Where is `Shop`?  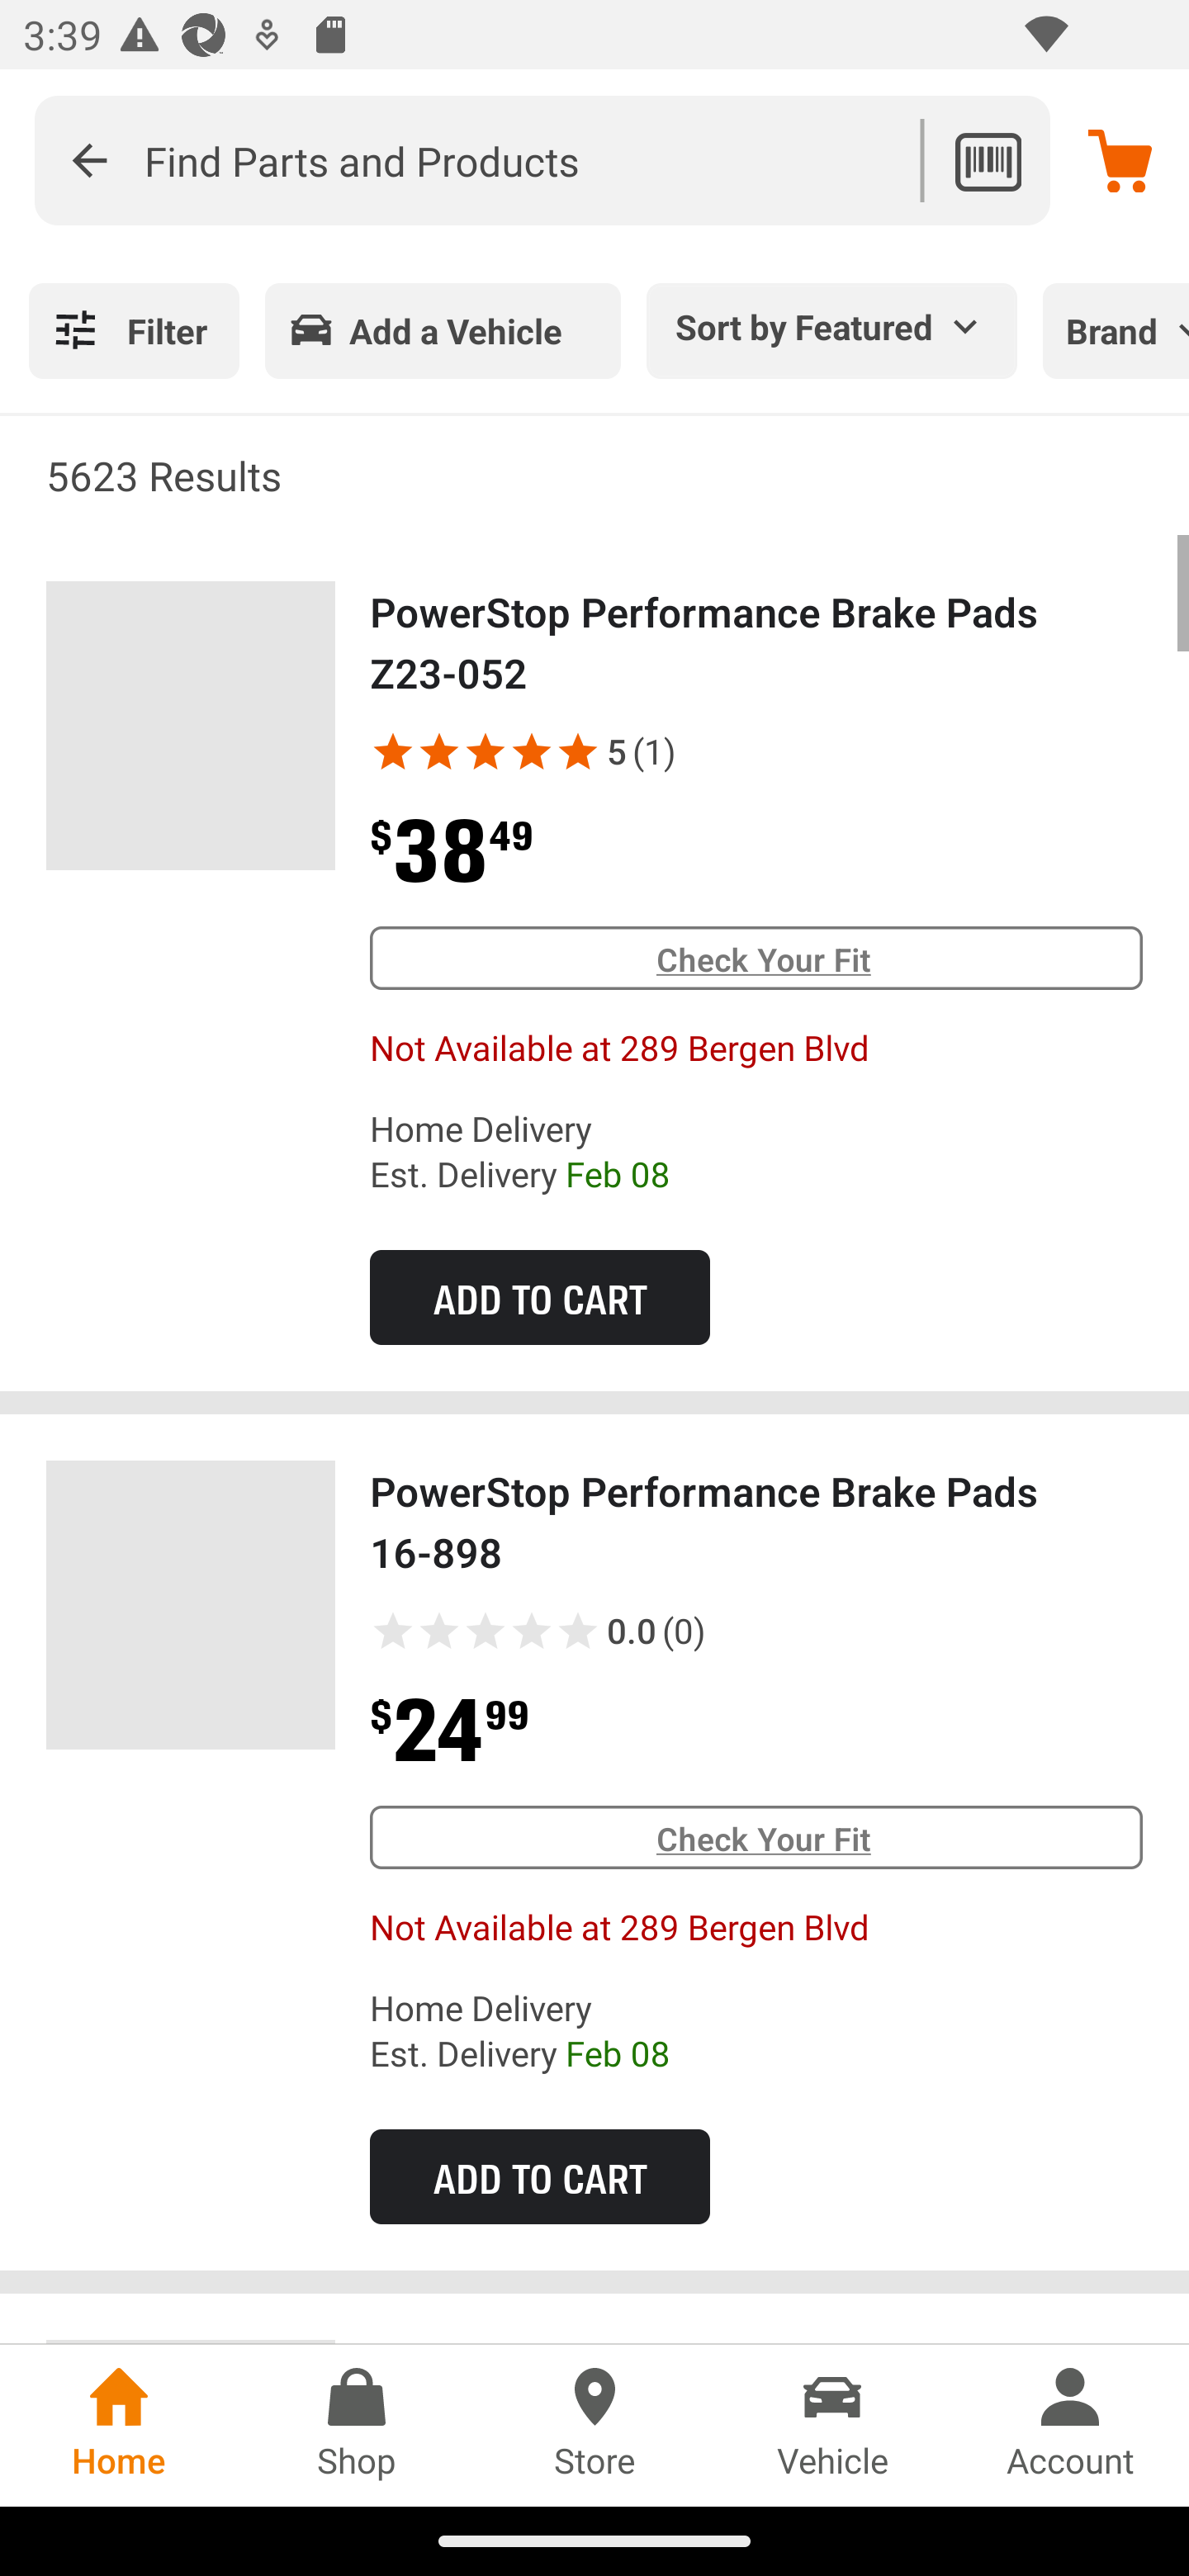
Shop is located at coordinates (357, 2425).